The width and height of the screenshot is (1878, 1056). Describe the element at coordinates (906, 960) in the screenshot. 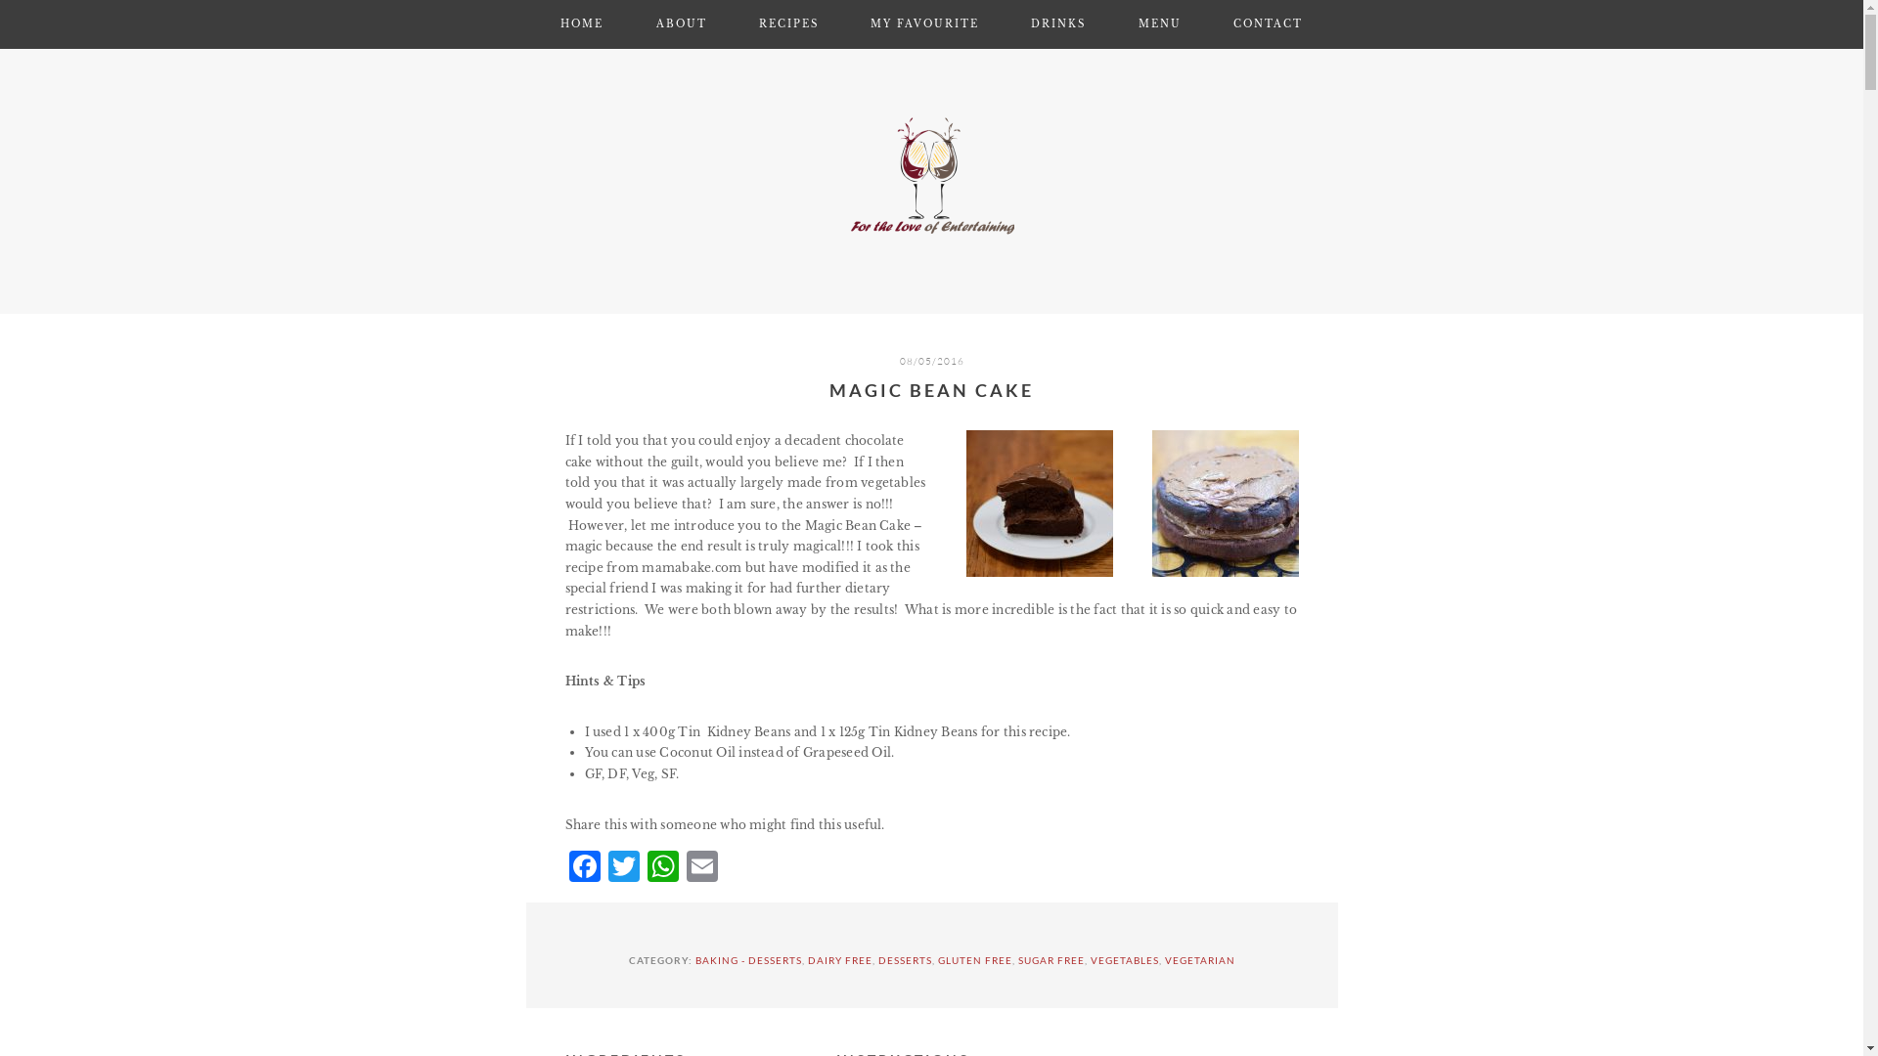

I see `DESSERTS` at that location.